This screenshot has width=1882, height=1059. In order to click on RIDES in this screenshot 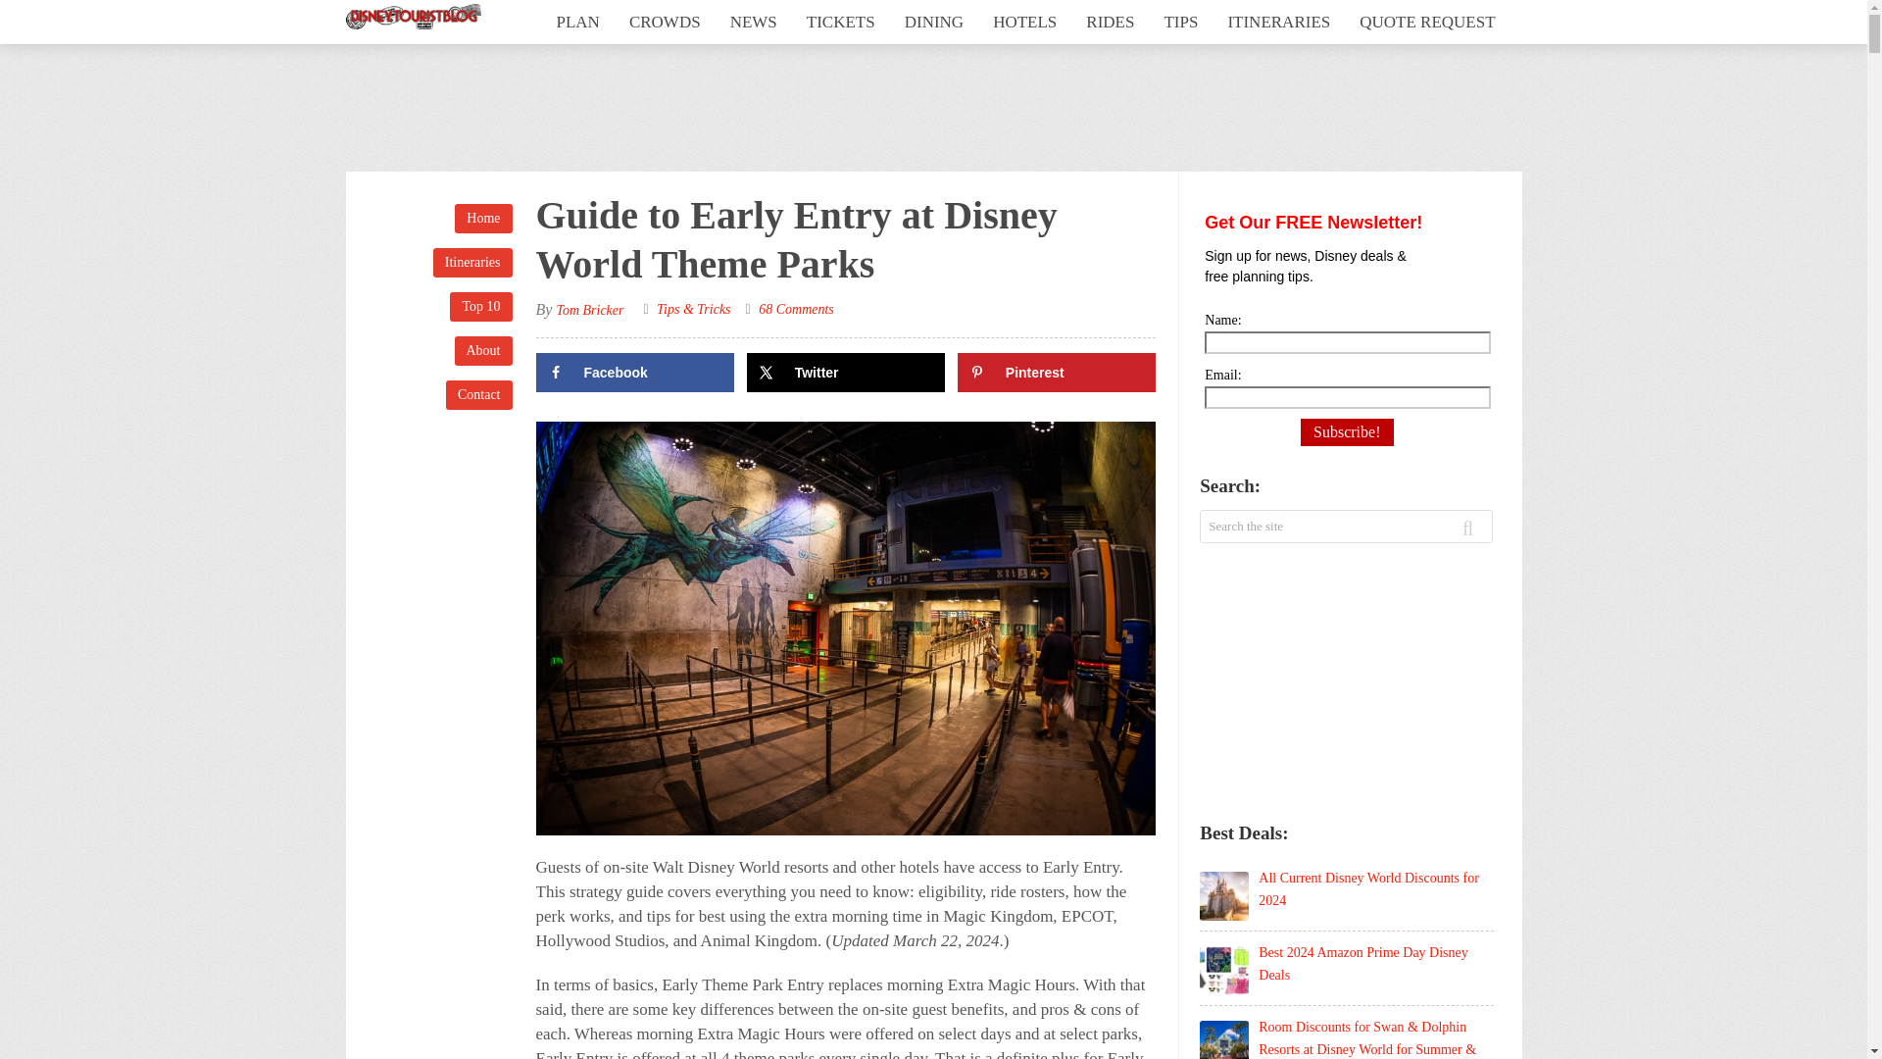, I will do `click(1110, 22)`.